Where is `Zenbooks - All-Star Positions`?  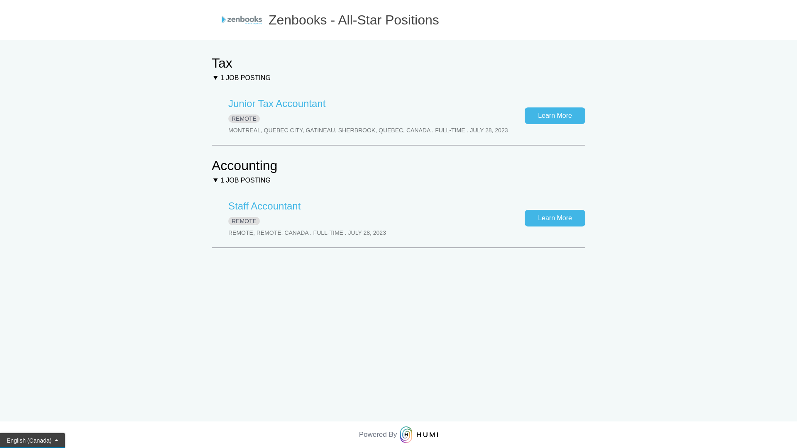
Zenbooks - All-Star Positions is located at coordinates (398, 20).